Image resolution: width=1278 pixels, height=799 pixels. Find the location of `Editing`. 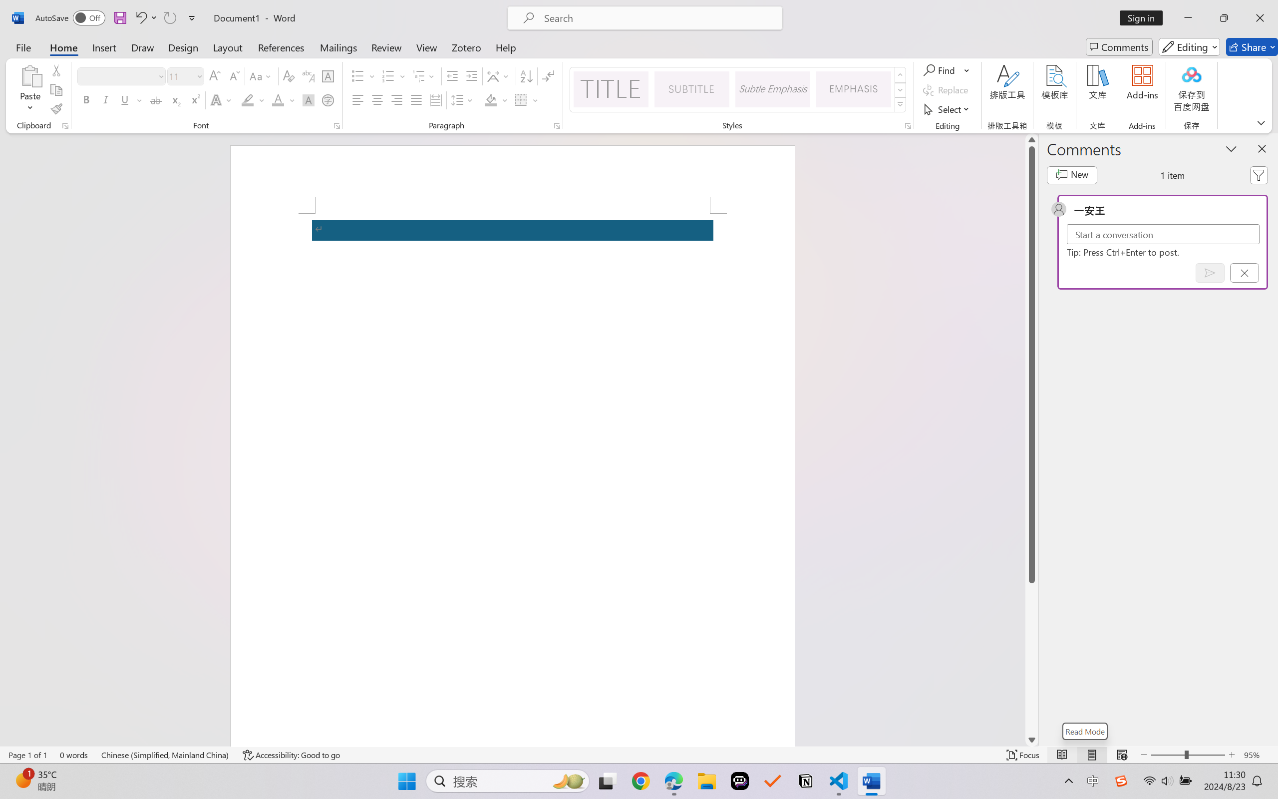

Editing is located at coordinates (1189, 47).